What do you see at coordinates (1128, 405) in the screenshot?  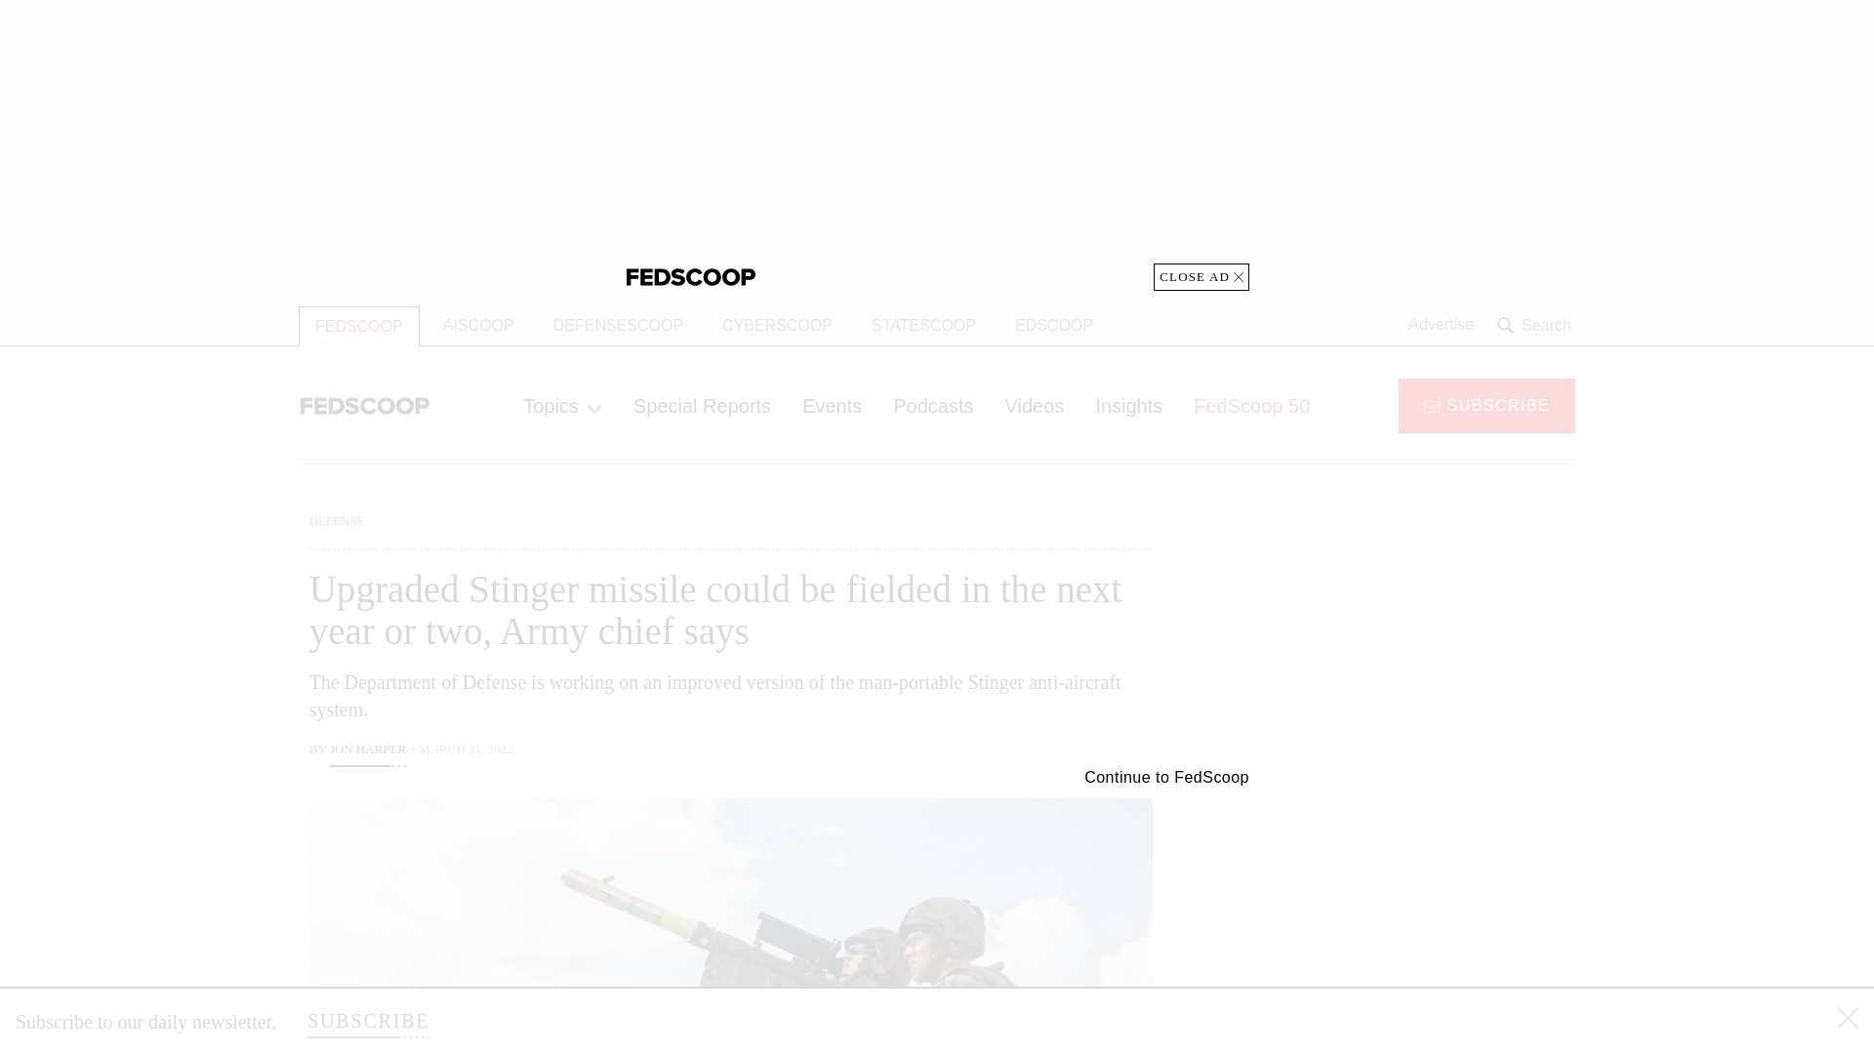 I see `Insights` at bounding box center [1128, 405].